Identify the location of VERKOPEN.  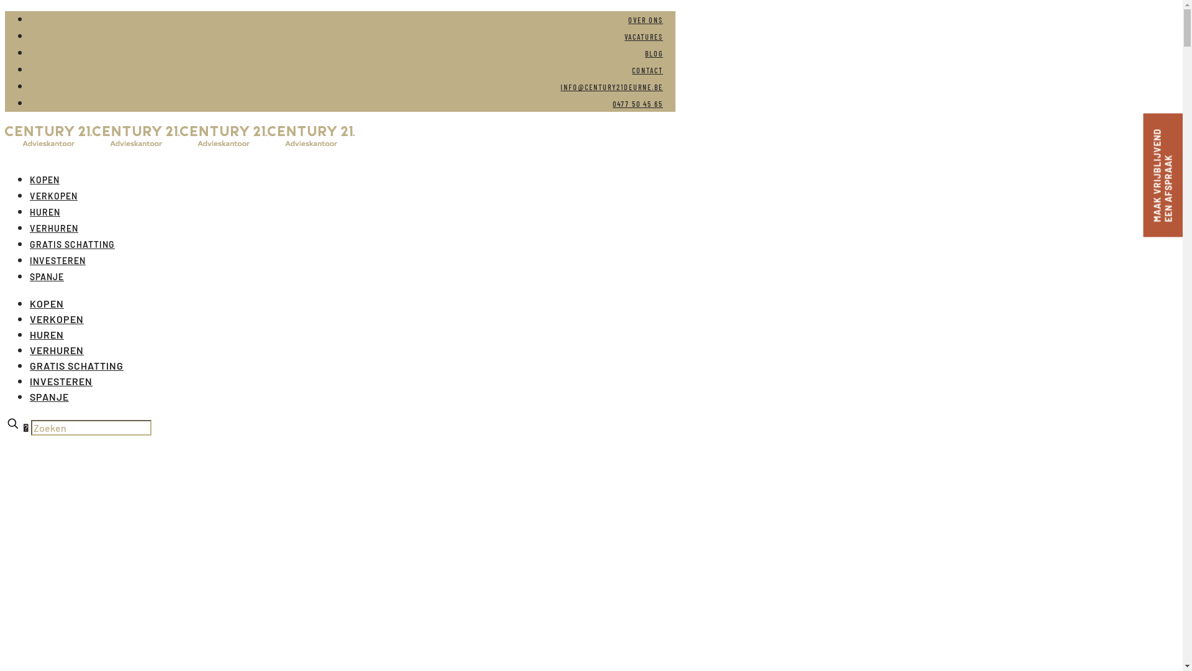
(53, 196).